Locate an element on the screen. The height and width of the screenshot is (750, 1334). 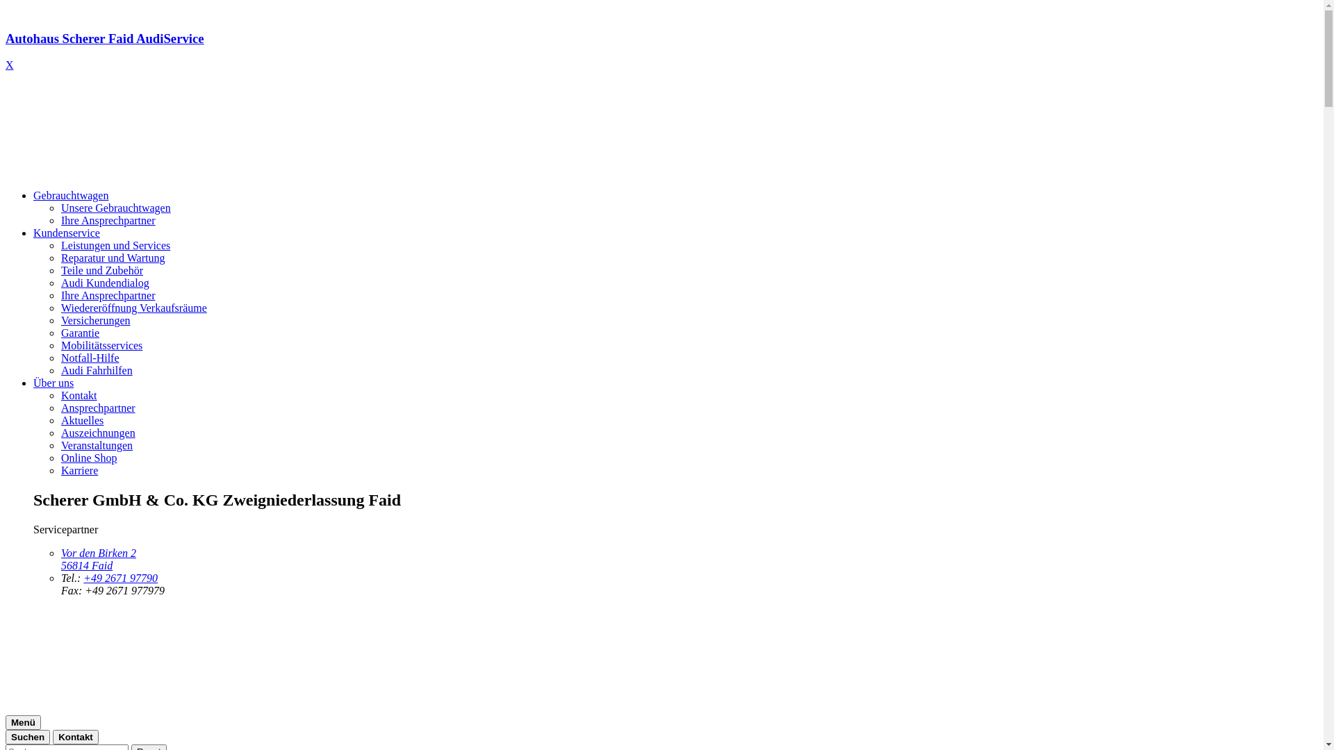
Veranstaltungen is located at coordinates (97, 446).